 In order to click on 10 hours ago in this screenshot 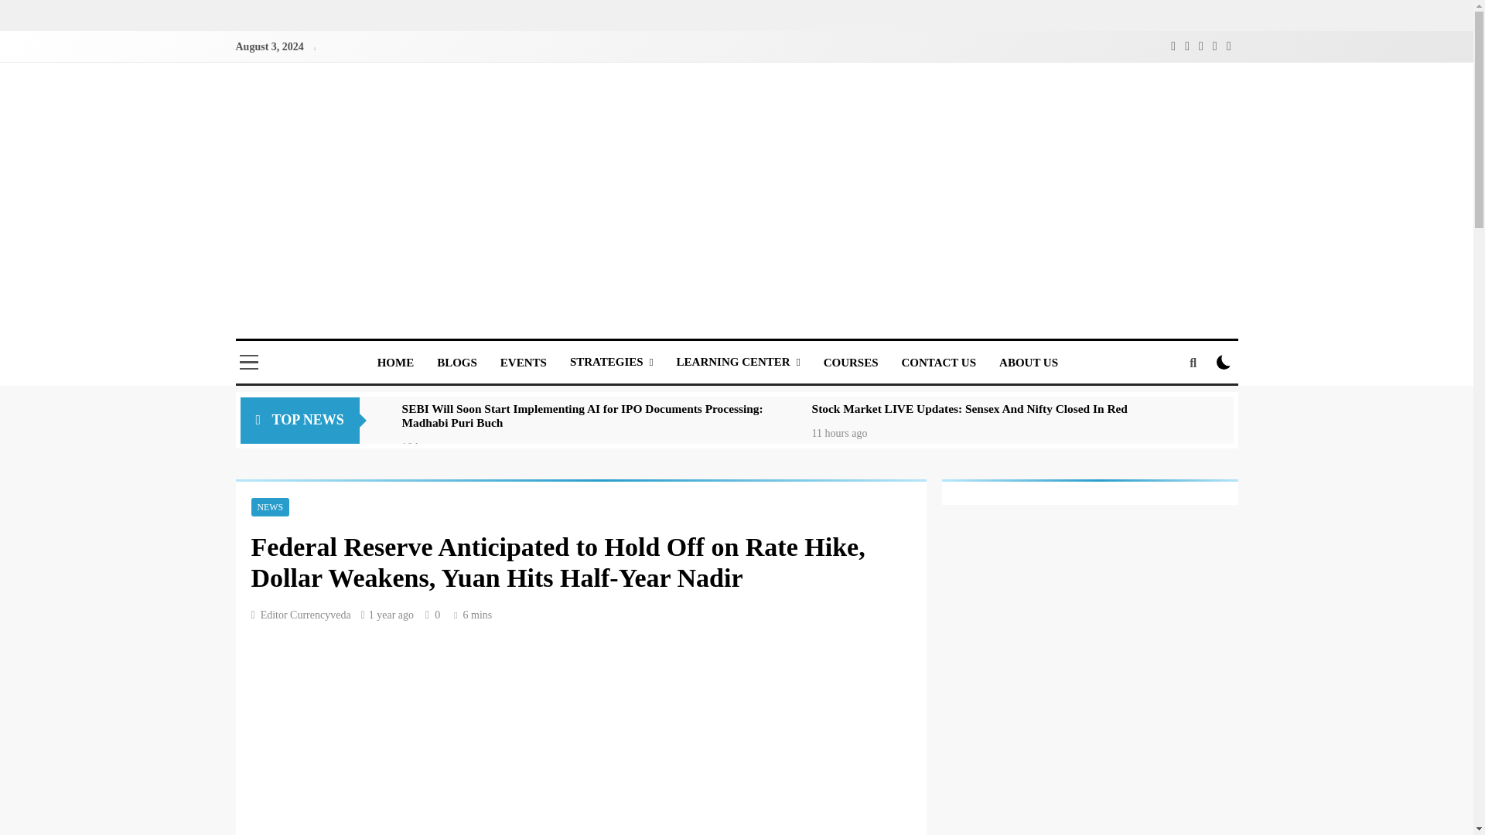, I will do `click(430, 447)`.